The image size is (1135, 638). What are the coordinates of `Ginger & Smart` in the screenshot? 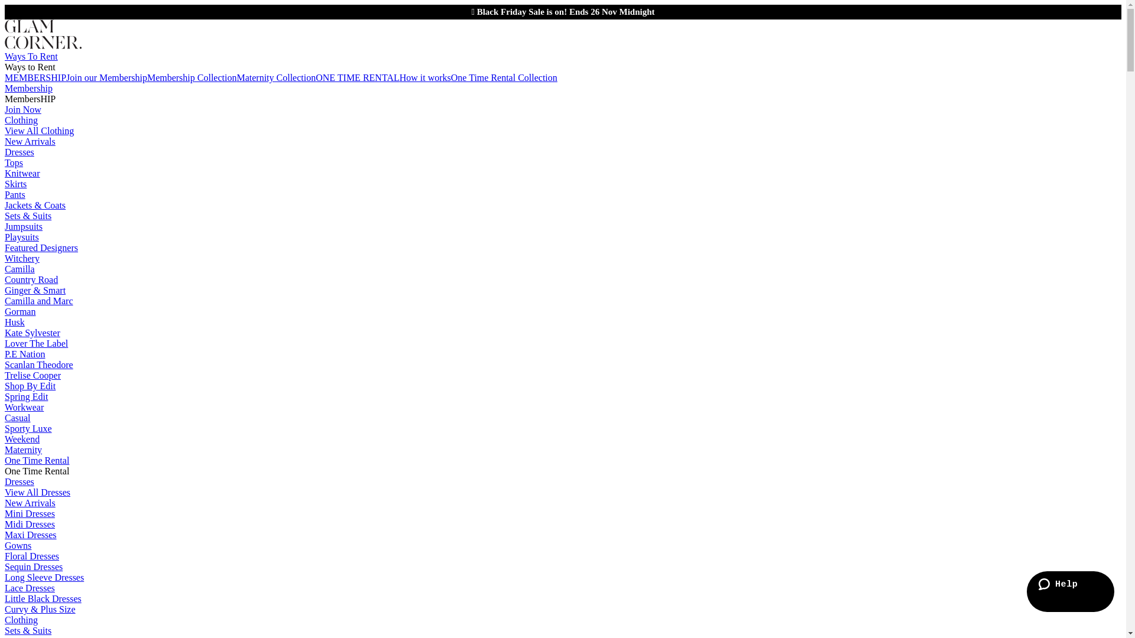 It's located at (35, 291).